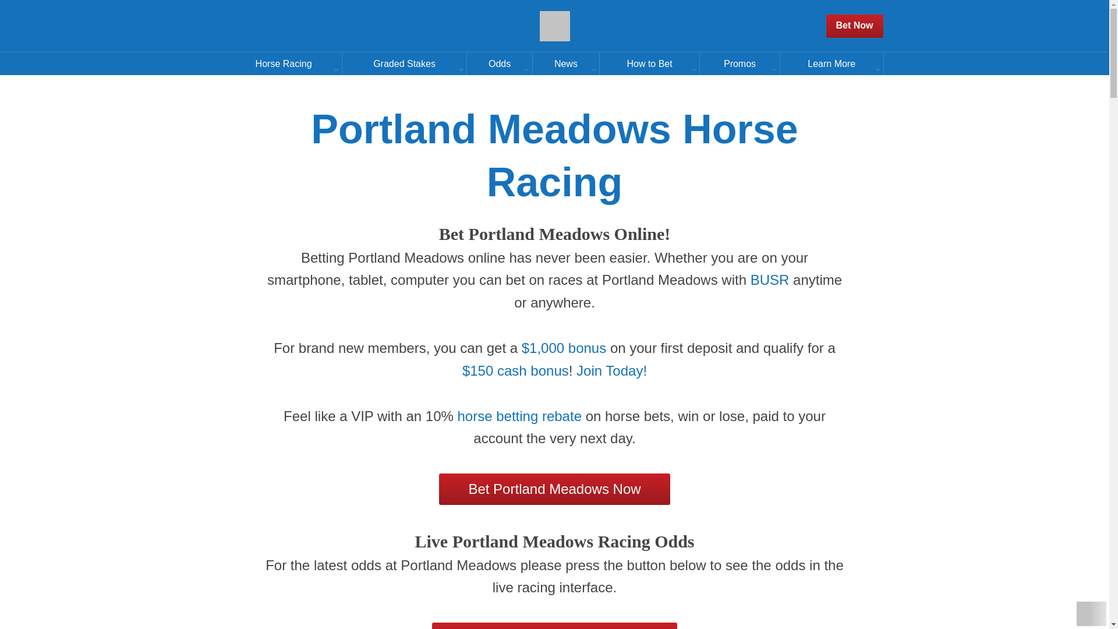  Describe the element at coordinates (611, 370) in the screenshot. I see `Join Today!` at that location.